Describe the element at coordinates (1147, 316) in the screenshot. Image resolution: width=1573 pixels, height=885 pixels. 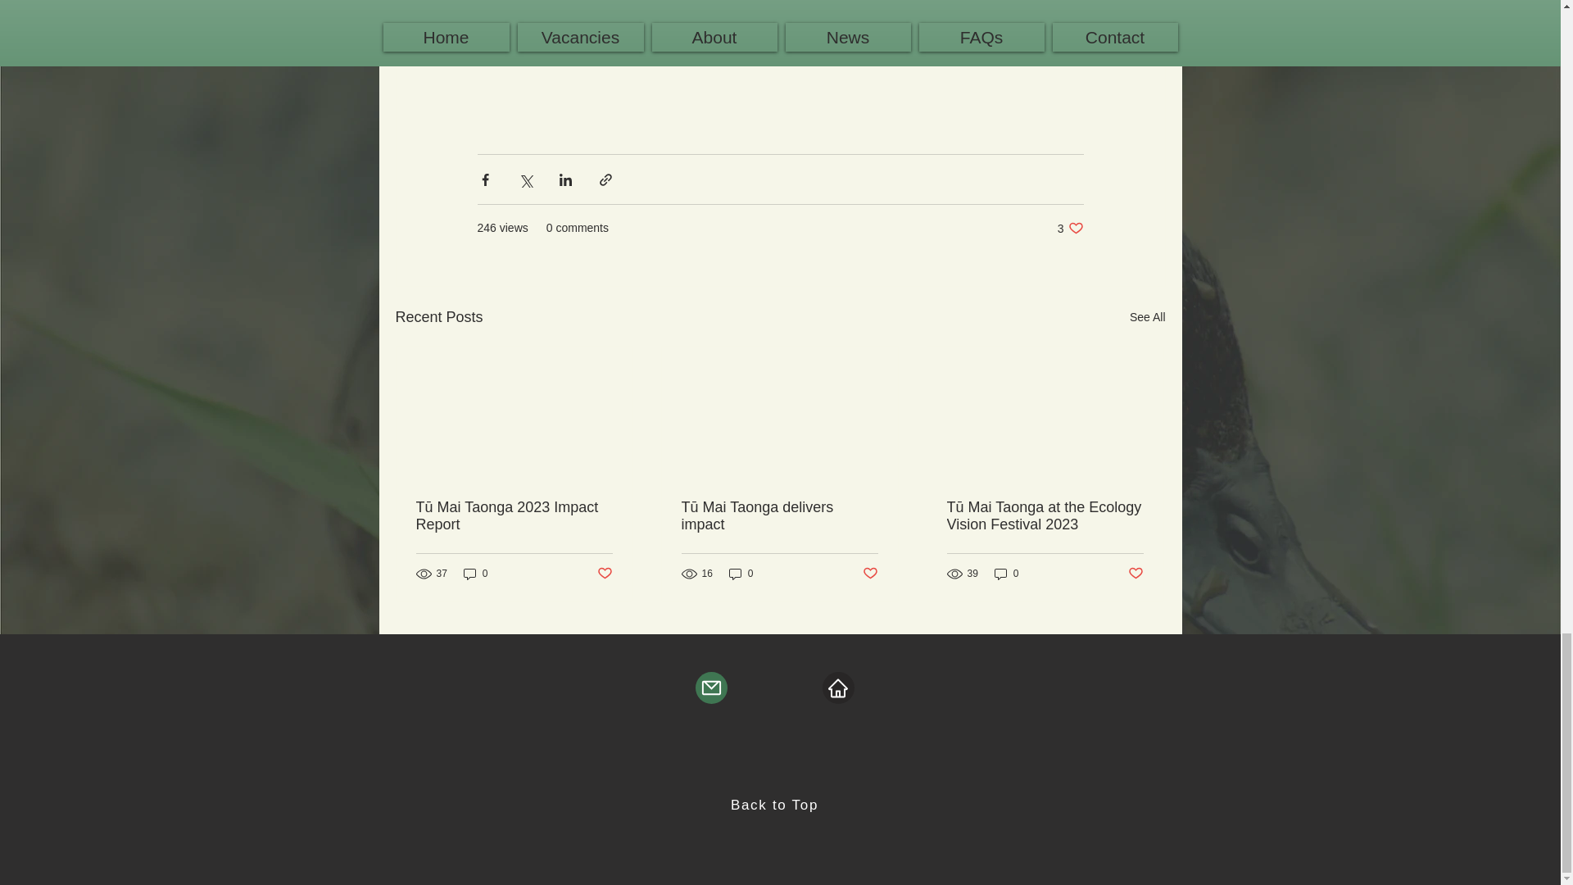
I see `See All` at that location.